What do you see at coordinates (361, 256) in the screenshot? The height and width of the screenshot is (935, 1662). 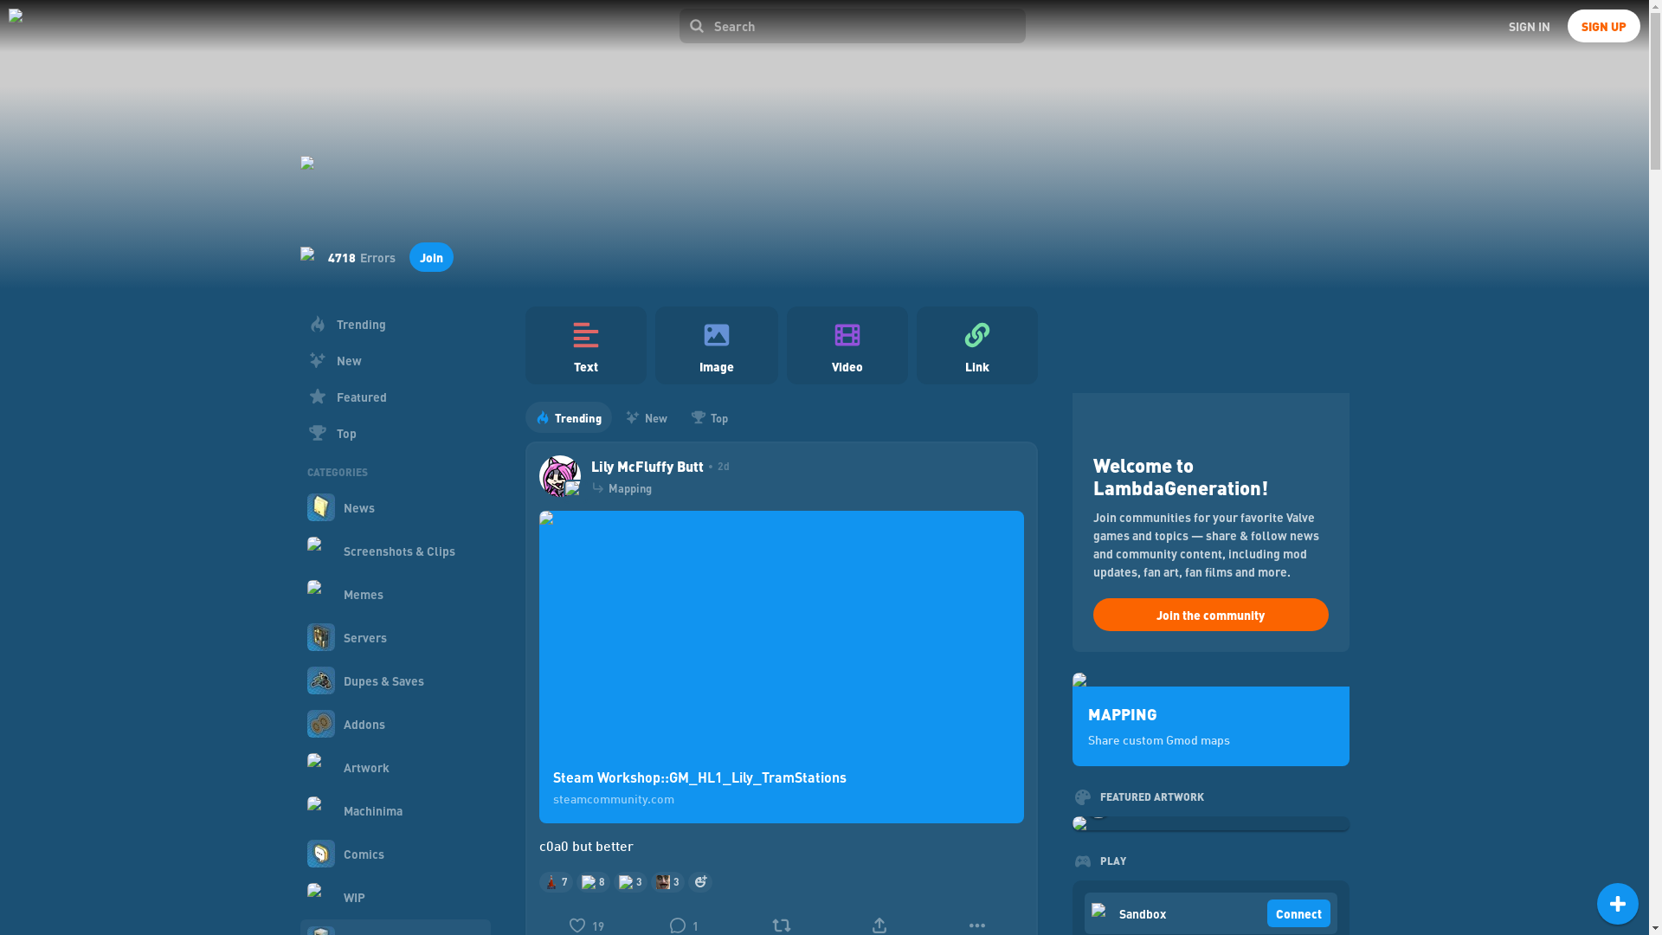 I see `4718 Errors` at bounding box center [361, 256].